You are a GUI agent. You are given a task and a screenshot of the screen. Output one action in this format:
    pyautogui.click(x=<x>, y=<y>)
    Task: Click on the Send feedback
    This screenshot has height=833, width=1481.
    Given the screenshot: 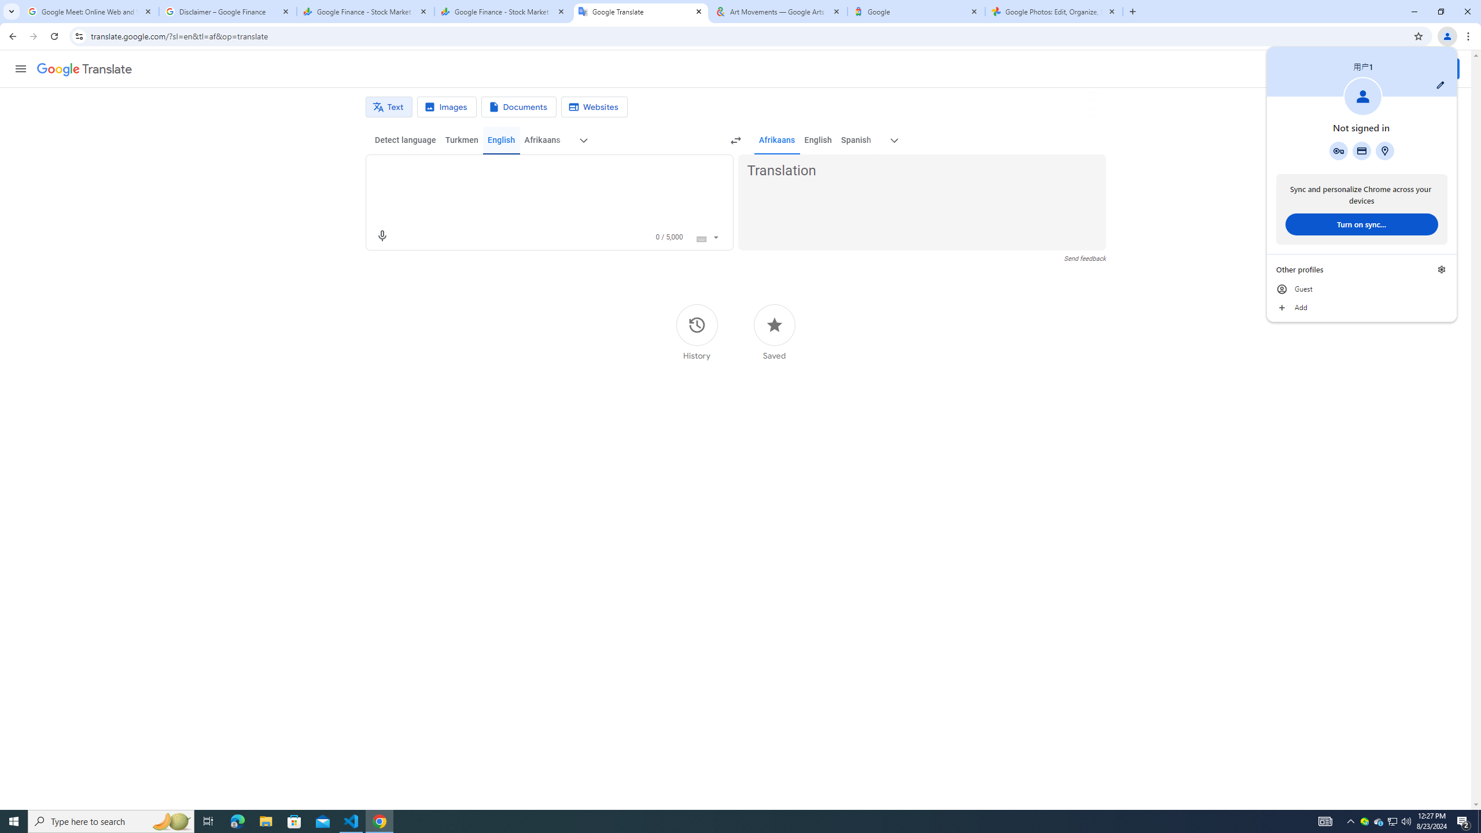 What is the action you would take?
    pyautogui.click(x=1085, y=258)
    